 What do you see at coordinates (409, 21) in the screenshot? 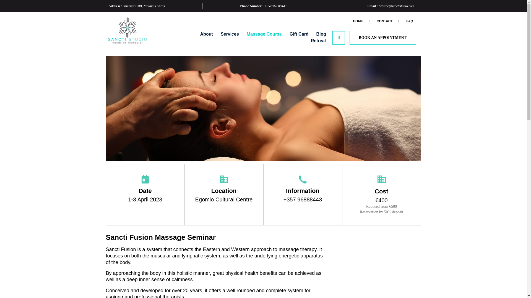
I see `FAQ` at bounding box center [409, 21].